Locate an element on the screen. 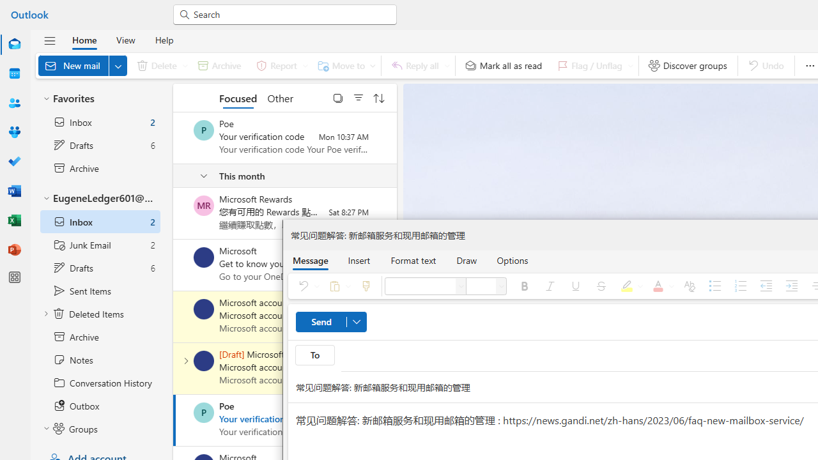 The width and height of the screenshot is (818, 460). New mail is located at coordinates (82, 65).